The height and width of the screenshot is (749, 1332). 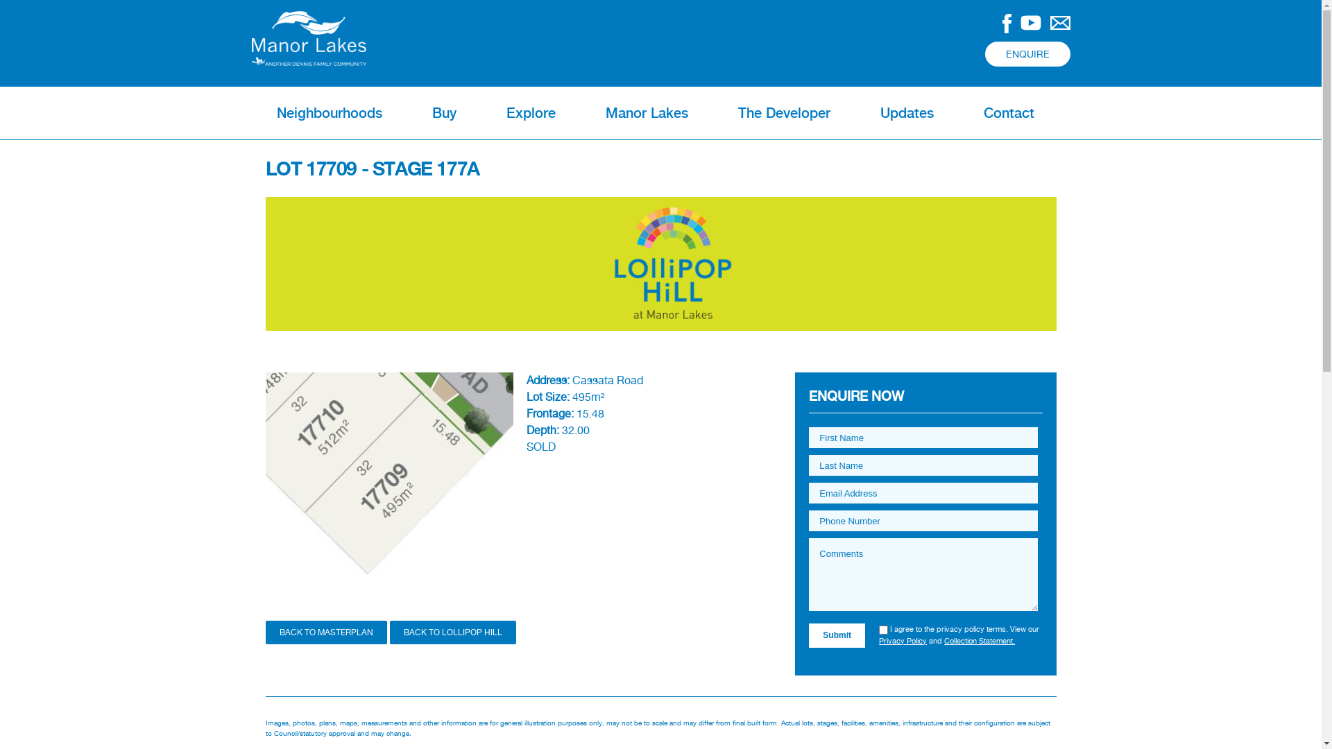 I want to click on BACK TO LOLLIPOP HILL, so click(x=453, y=632).